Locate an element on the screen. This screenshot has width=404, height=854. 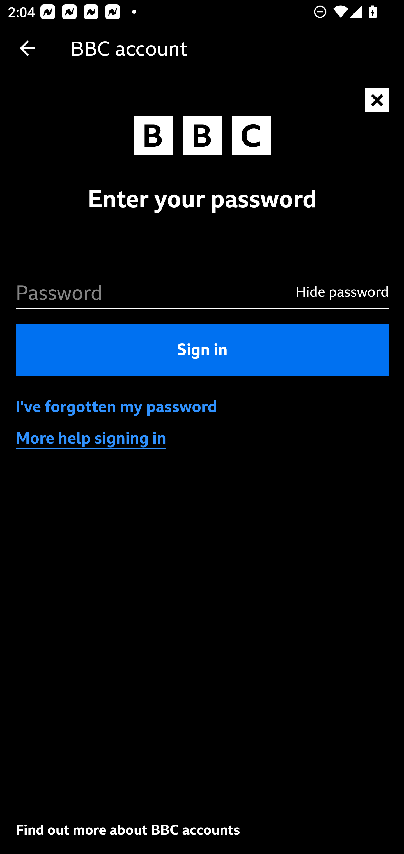
Sign in is located at coordinates (203, 349).